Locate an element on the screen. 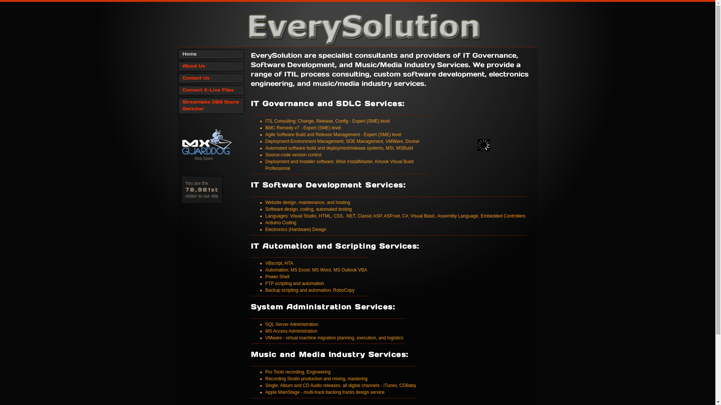  Stop Spam is located at coordinates (204, 158).